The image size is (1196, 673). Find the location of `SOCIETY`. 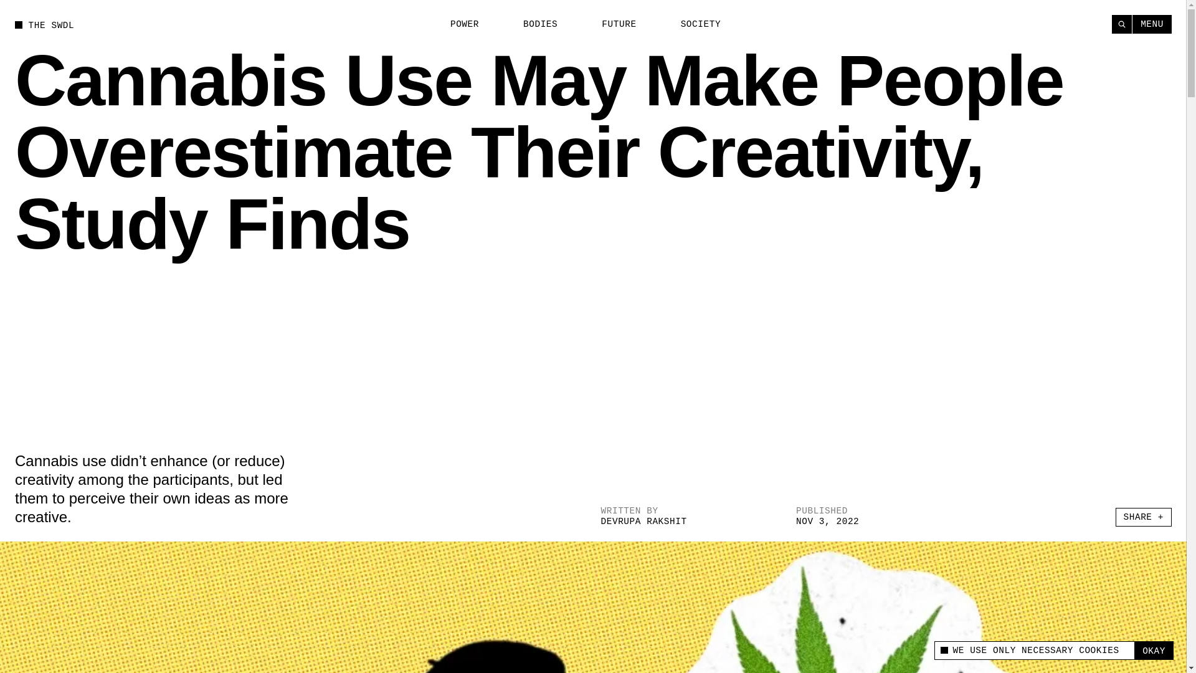

SOCIETY is located at coordinates (693, 24).